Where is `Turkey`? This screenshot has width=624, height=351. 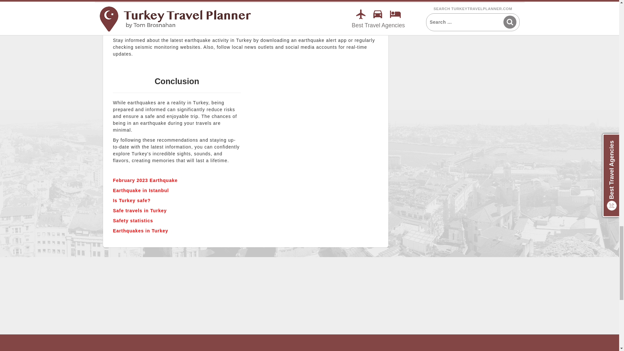
Turkey is located at coordinates (315, 123).